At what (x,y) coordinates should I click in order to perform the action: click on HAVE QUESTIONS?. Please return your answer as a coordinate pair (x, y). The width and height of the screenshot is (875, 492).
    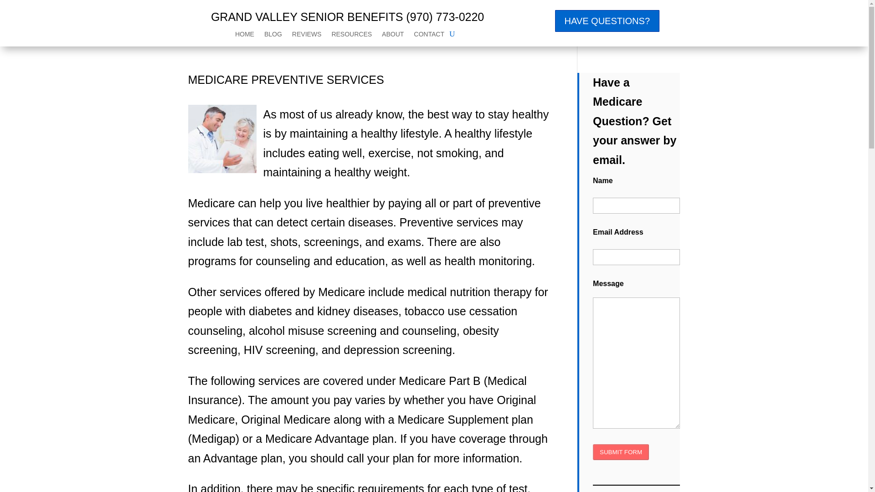
    Looking at the image, I should click on (607, 21).